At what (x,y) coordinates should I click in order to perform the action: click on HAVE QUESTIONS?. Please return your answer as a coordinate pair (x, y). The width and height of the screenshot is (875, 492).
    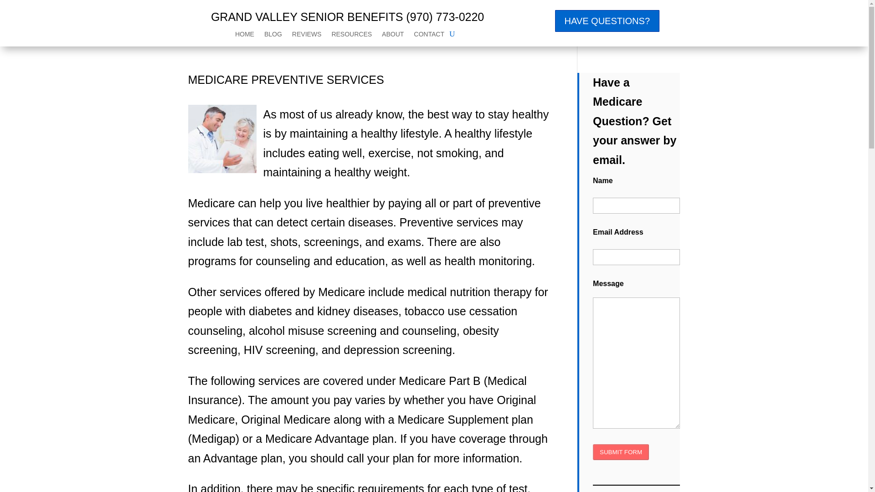
    Looking at the image, I should click on (607, 21).